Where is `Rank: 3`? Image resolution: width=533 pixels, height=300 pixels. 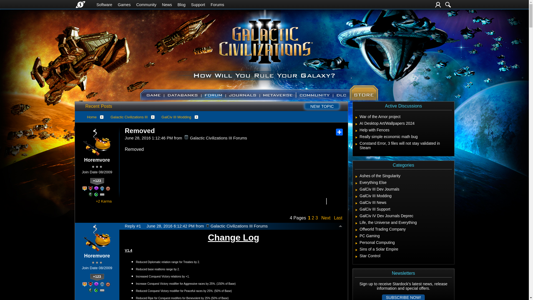
Rank: 3 is located at coordinates (97, 167).